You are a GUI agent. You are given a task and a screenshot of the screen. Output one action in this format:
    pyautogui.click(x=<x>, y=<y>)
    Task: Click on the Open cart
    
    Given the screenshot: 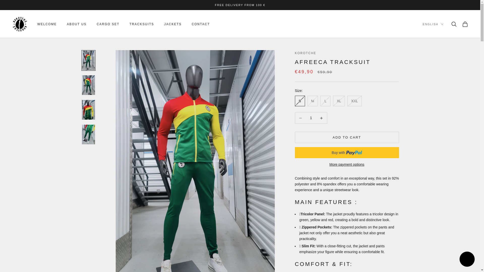 What is the action you would take?
    pyautogui.click(x=465, y=24)
    